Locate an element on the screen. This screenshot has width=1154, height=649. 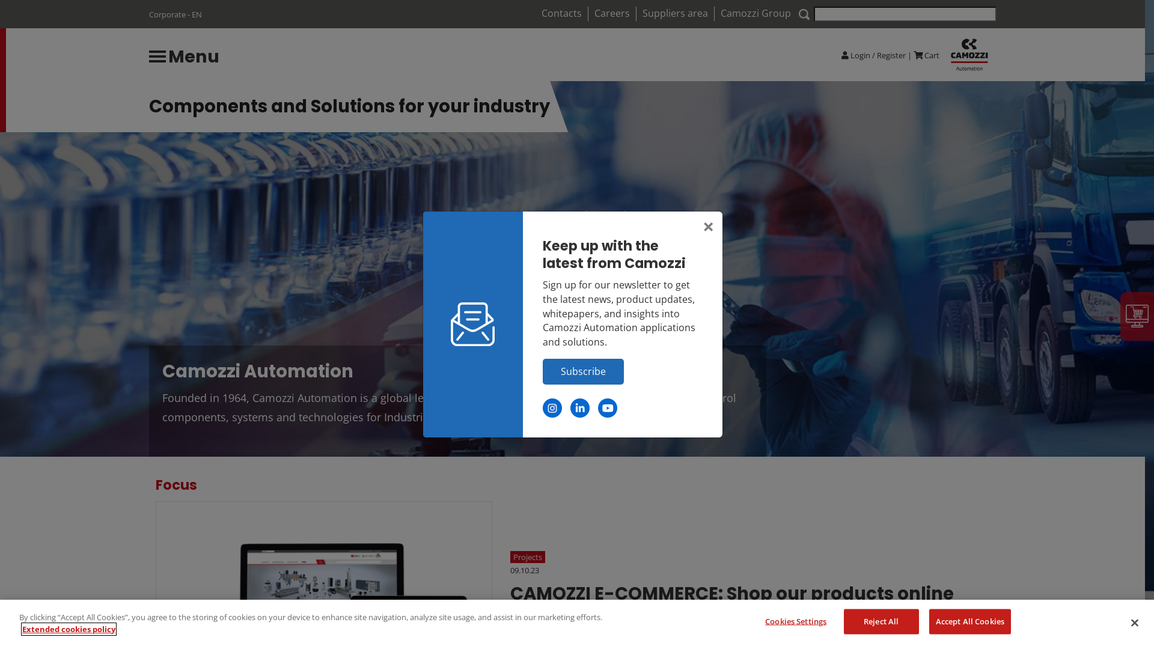
CAMOZZI E-COMMERCE: Shop our products online now! is located at coordinates (750, 605).